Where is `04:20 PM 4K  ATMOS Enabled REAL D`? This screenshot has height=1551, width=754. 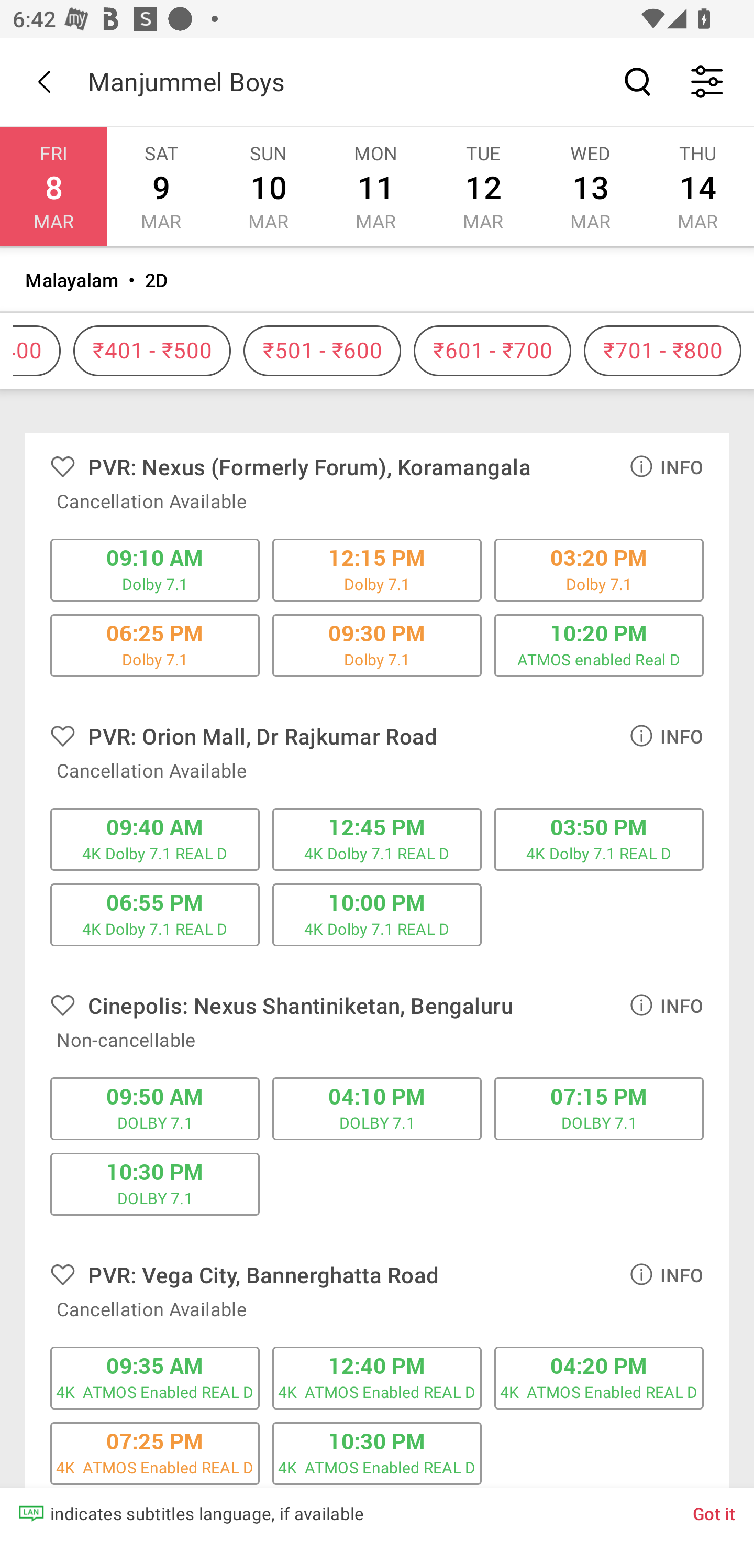
04:20 PM 4K  ATMOS Enabled REAL D is located at coordinates (599, 1378).